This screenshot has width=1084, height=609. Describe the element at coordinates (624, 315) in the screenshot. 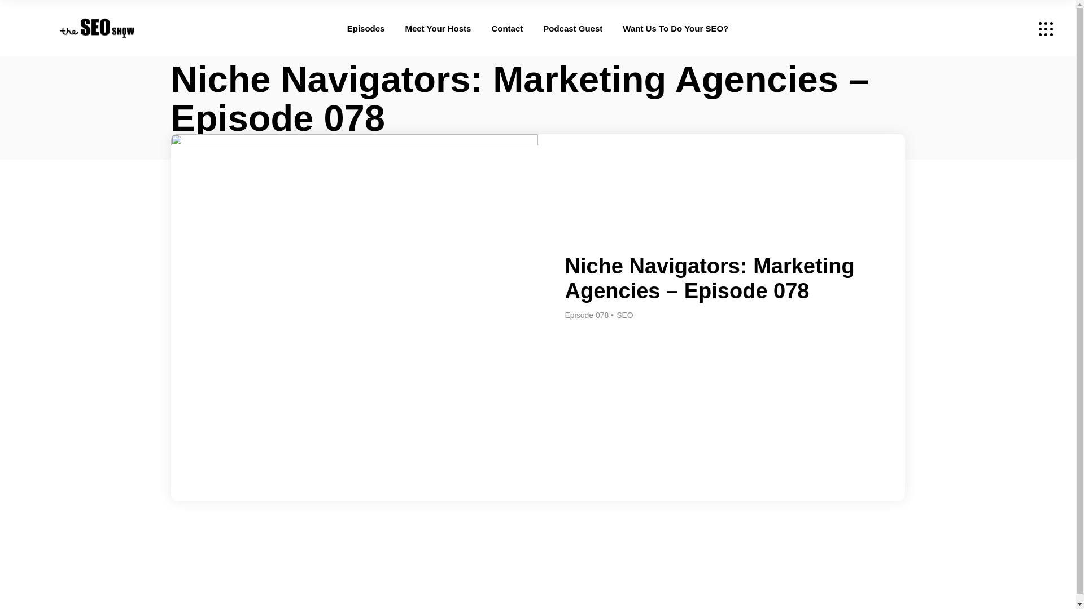

I see `SEO` at that location.